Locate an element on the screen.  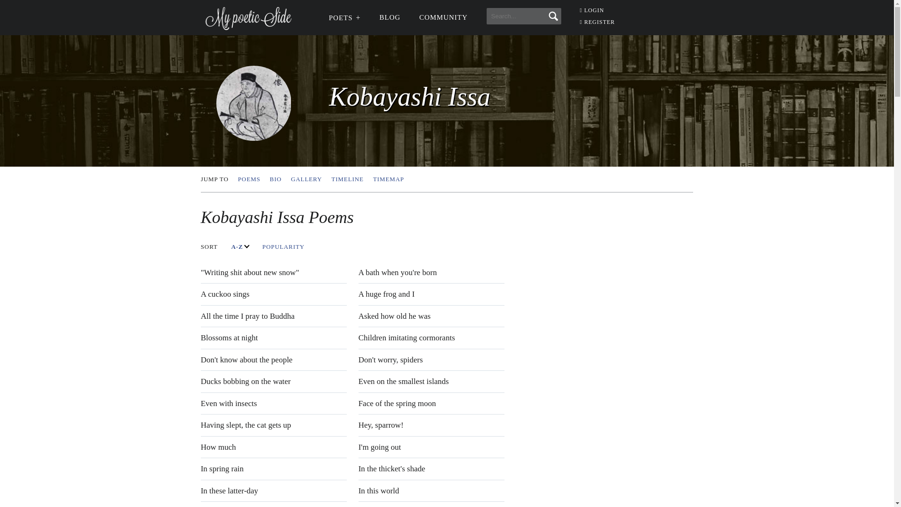
GALLERY is located at coordinates (249, 179).